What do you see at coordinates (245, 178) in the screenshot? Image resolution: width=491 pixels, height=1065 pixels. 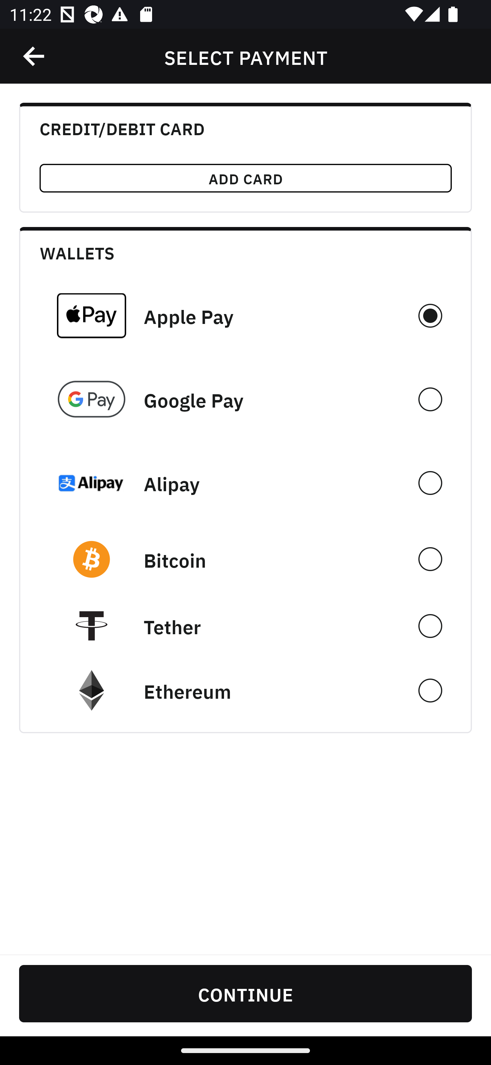 I see `ADD CARD` at bounding box center [245, 178].